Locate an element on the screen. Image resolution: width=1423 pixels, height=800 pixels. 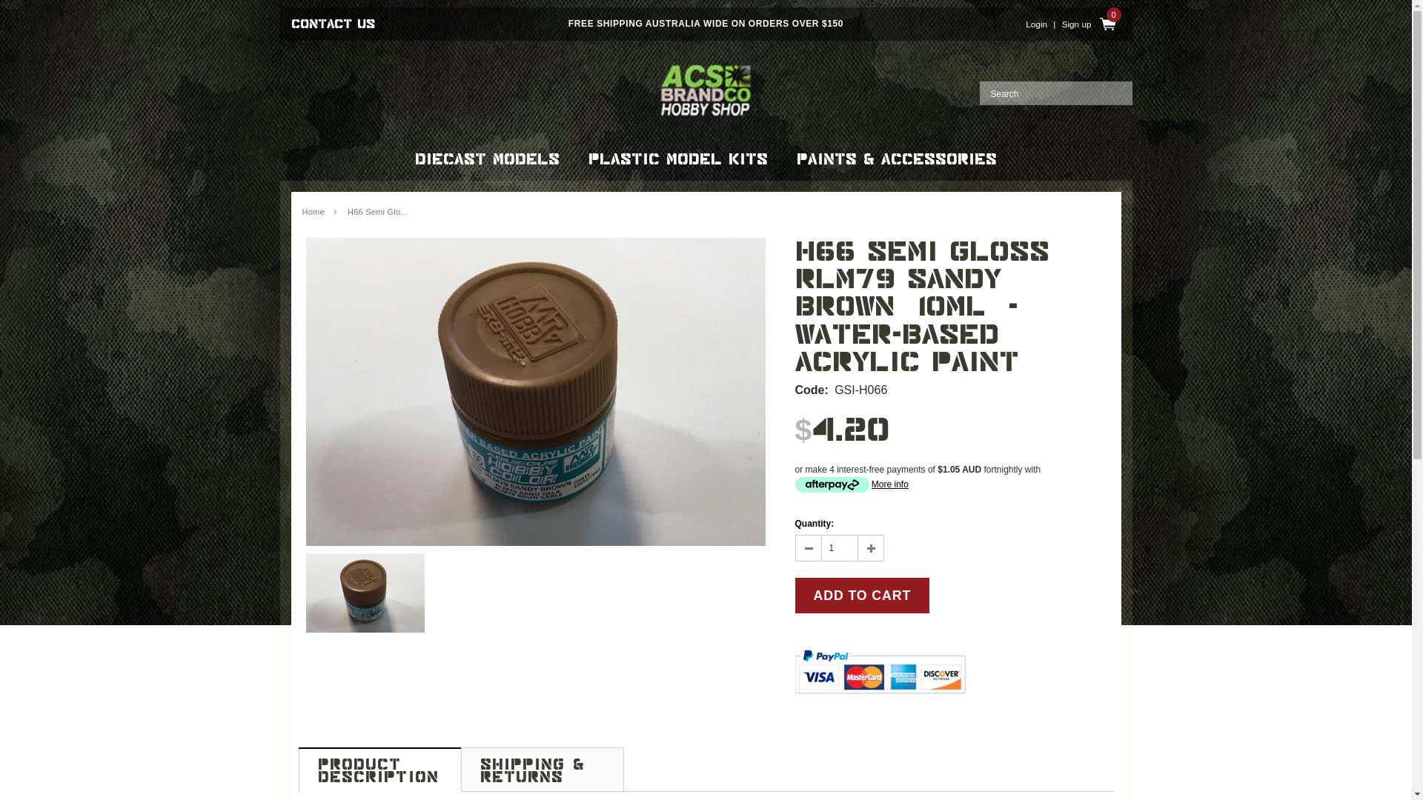
PAINTS & ACCESSORIES is located at coordinates (897, 159).